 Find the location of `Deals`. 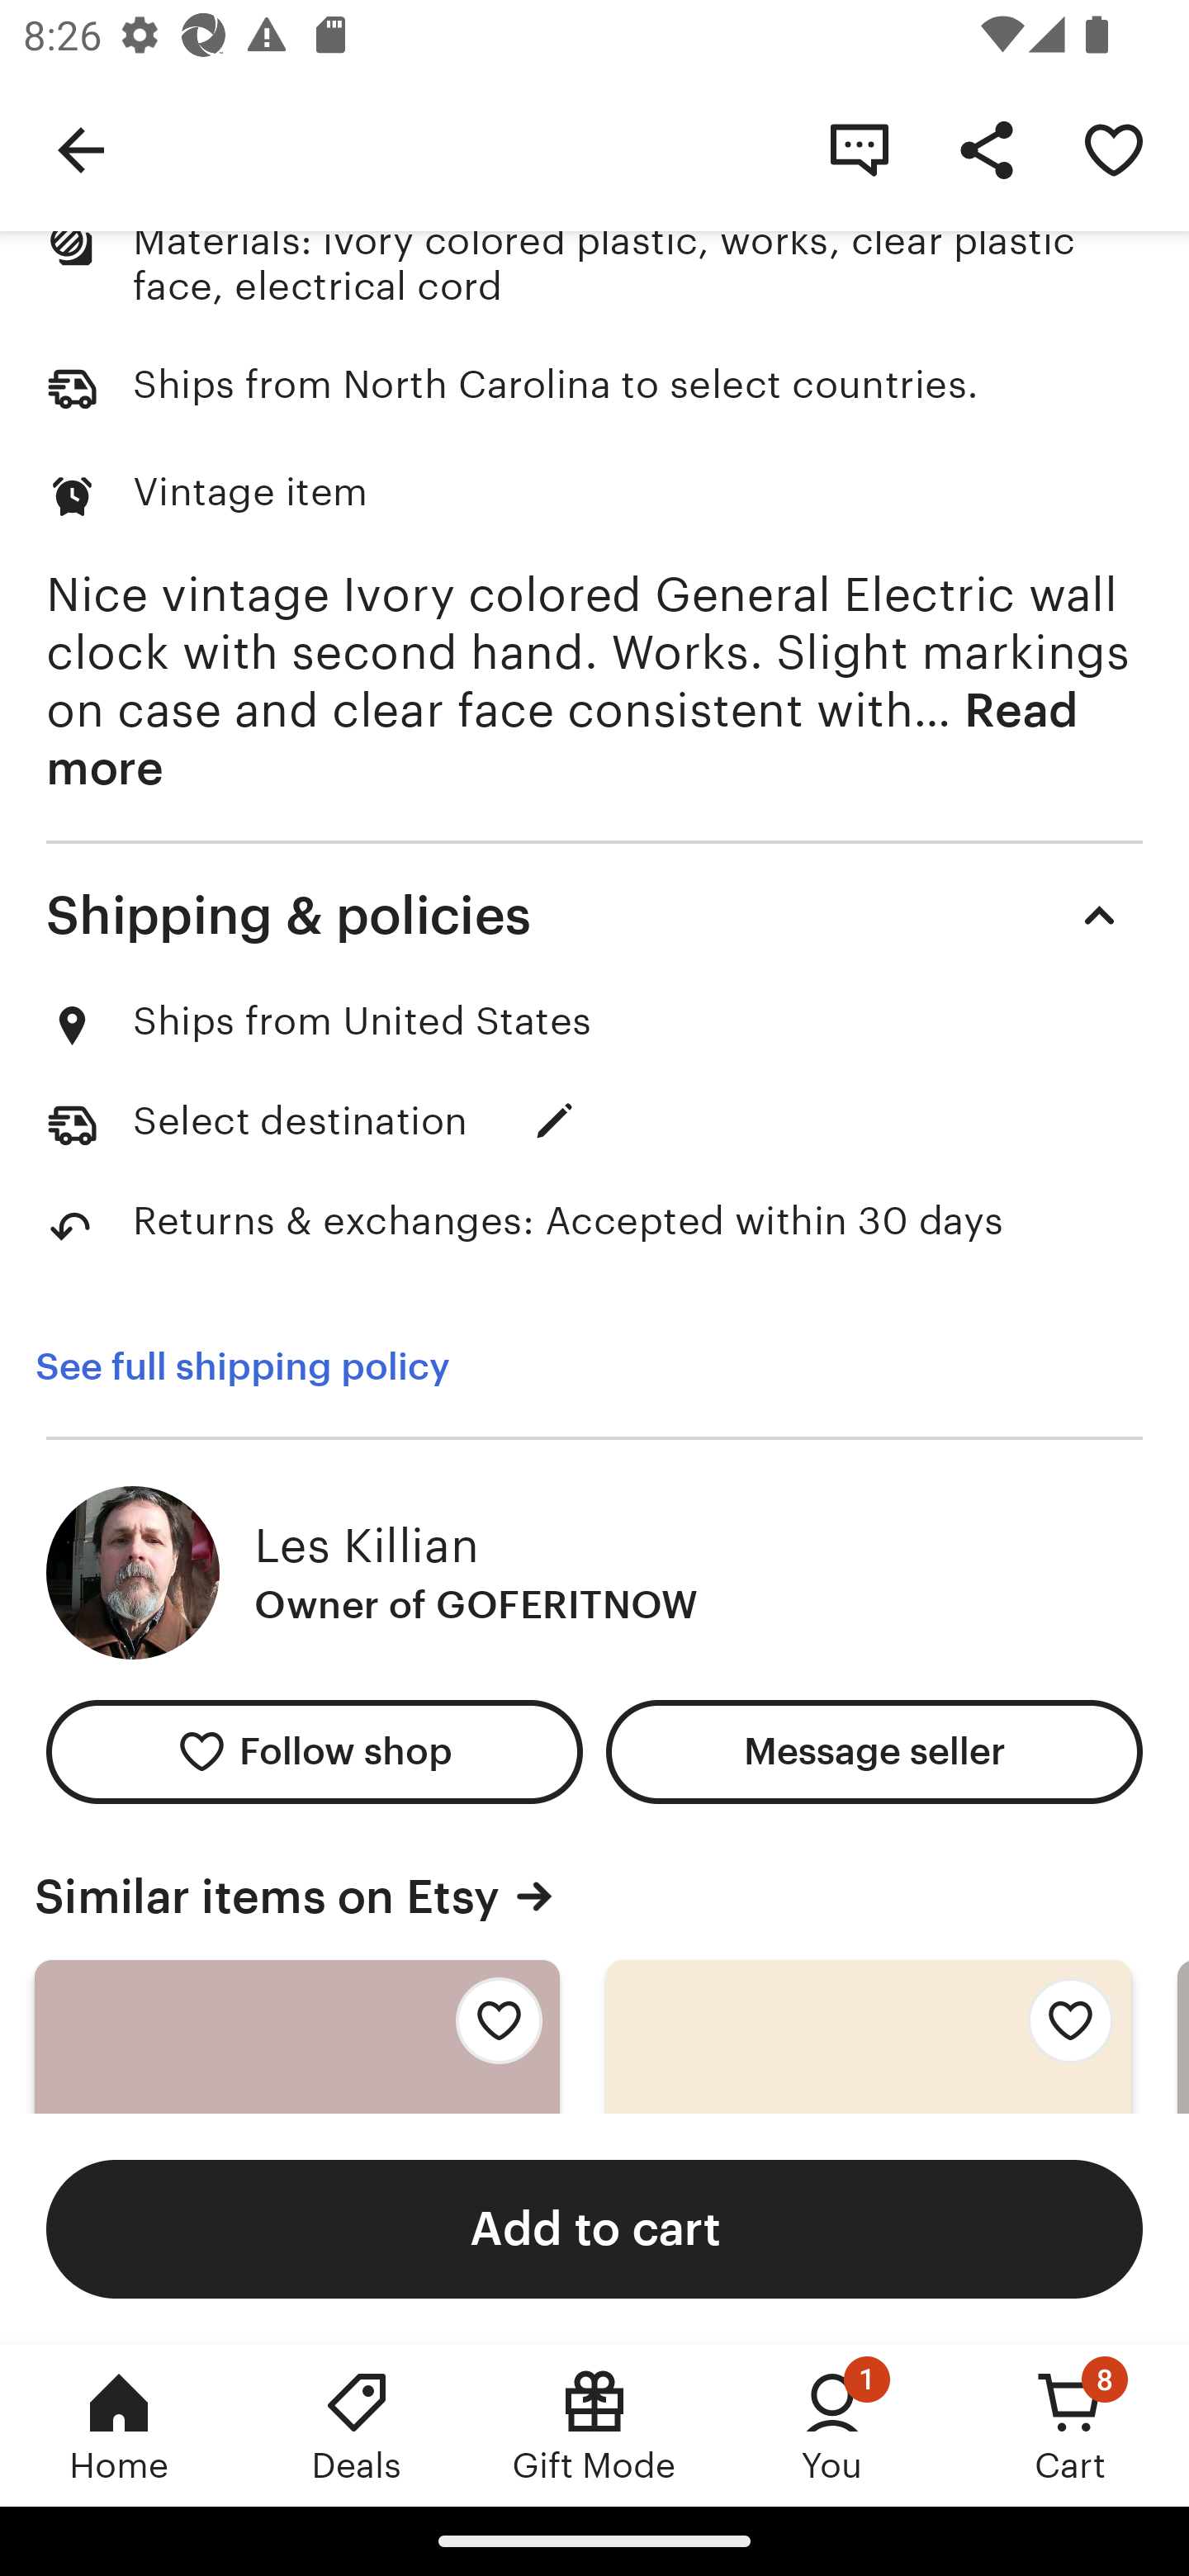

Deals is located at coordinates (357, 2425).